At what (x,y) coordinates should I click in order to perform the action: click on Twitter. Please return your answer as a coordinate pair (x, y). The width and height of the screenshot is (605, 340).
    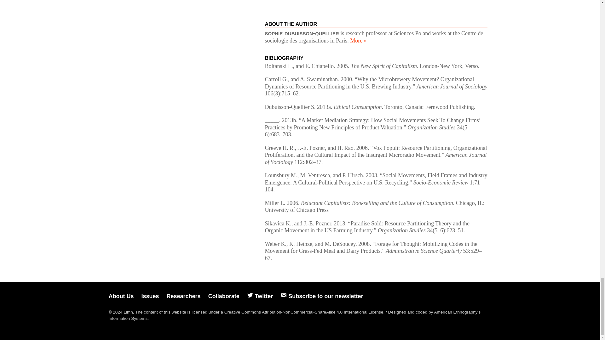
    Looking at the image, I should click on (260, 296).